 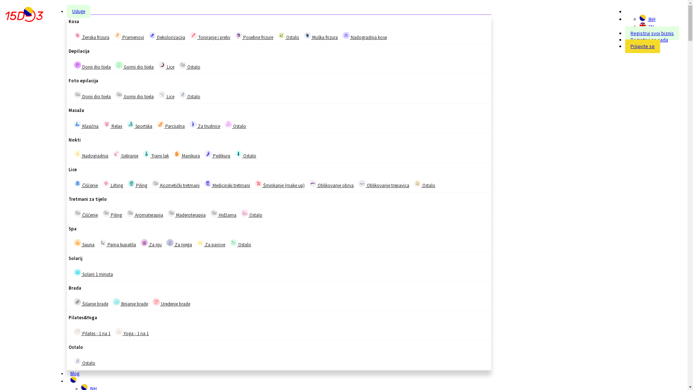 I want to click on Relax, so click(x=107, y=124).